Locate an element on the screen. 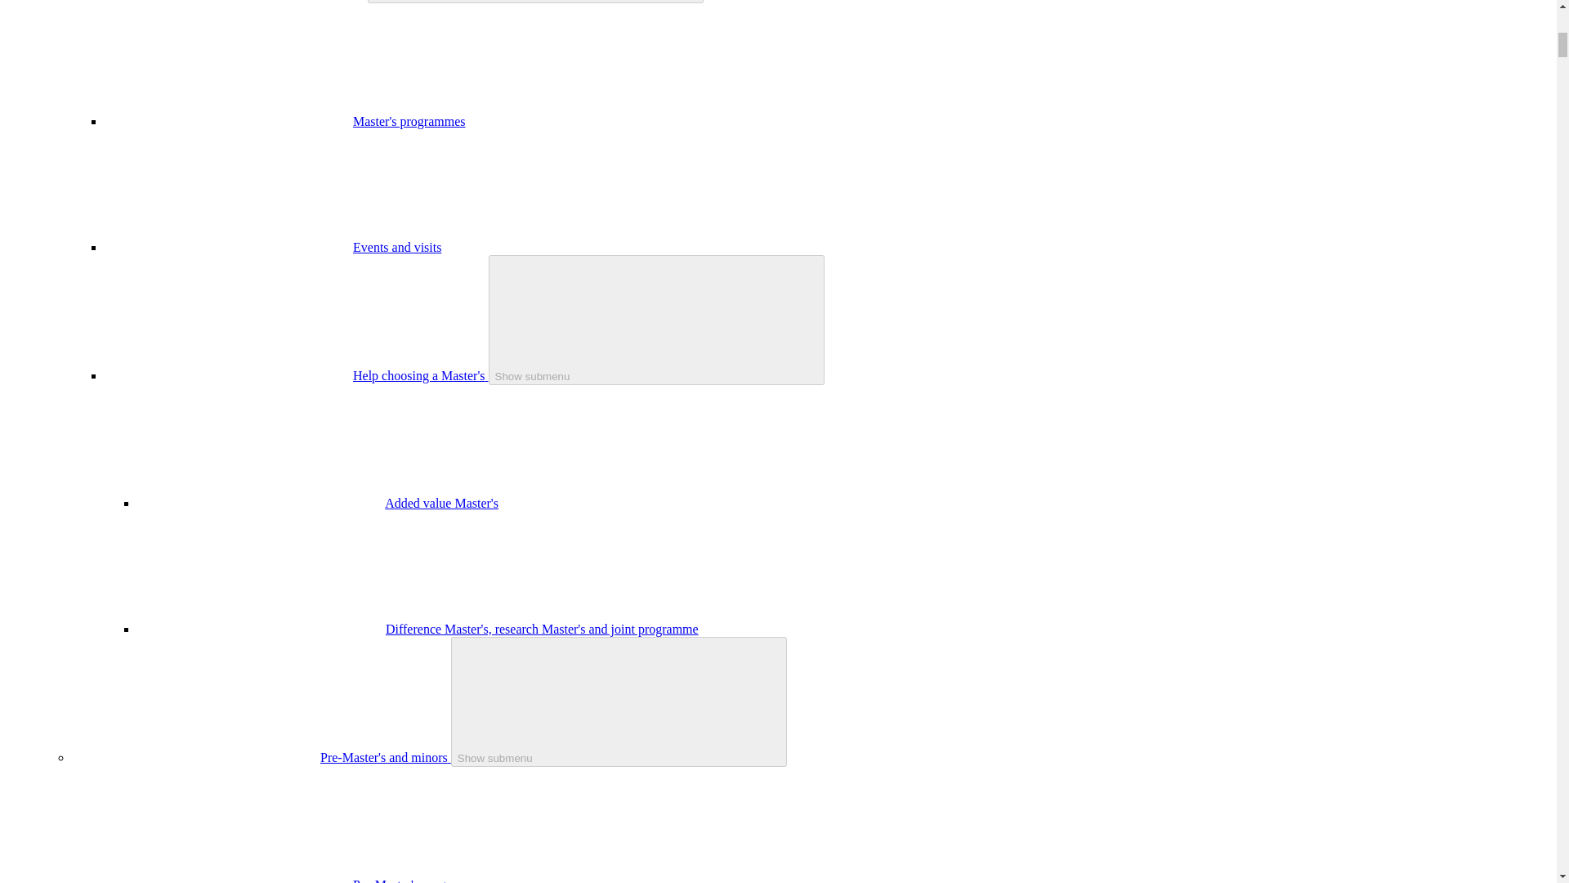 The height and width of the screenshot is (883, 1569). Master's programmes is located at coordinates (409, 121).